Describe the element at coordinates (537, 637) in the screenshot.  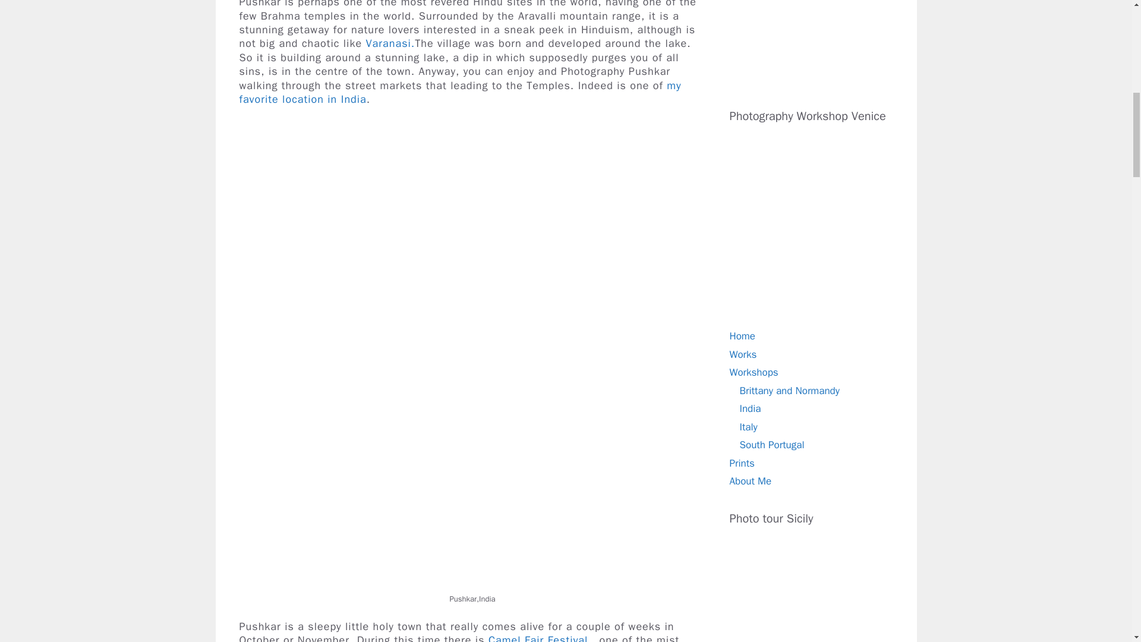
I see `Camel Fair Festival` at that location.